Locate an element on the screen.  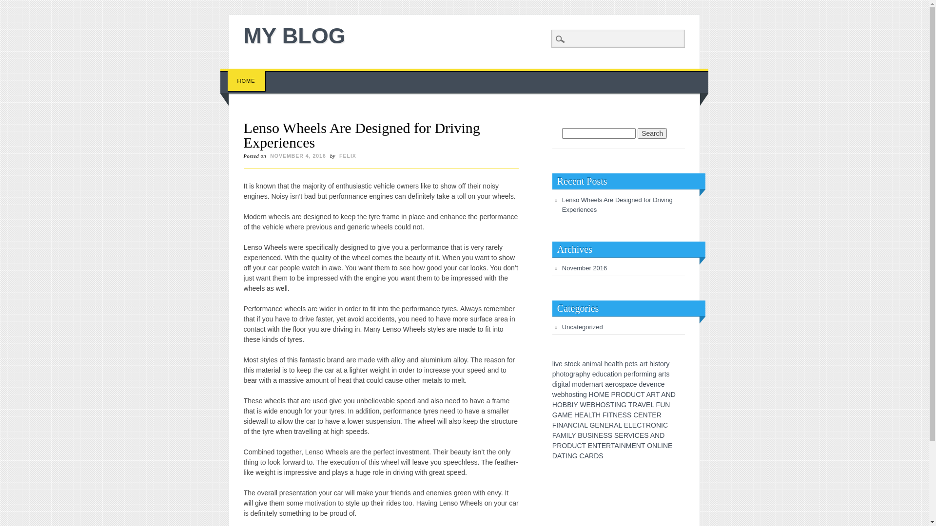
o is located at coordinates (570, 394).